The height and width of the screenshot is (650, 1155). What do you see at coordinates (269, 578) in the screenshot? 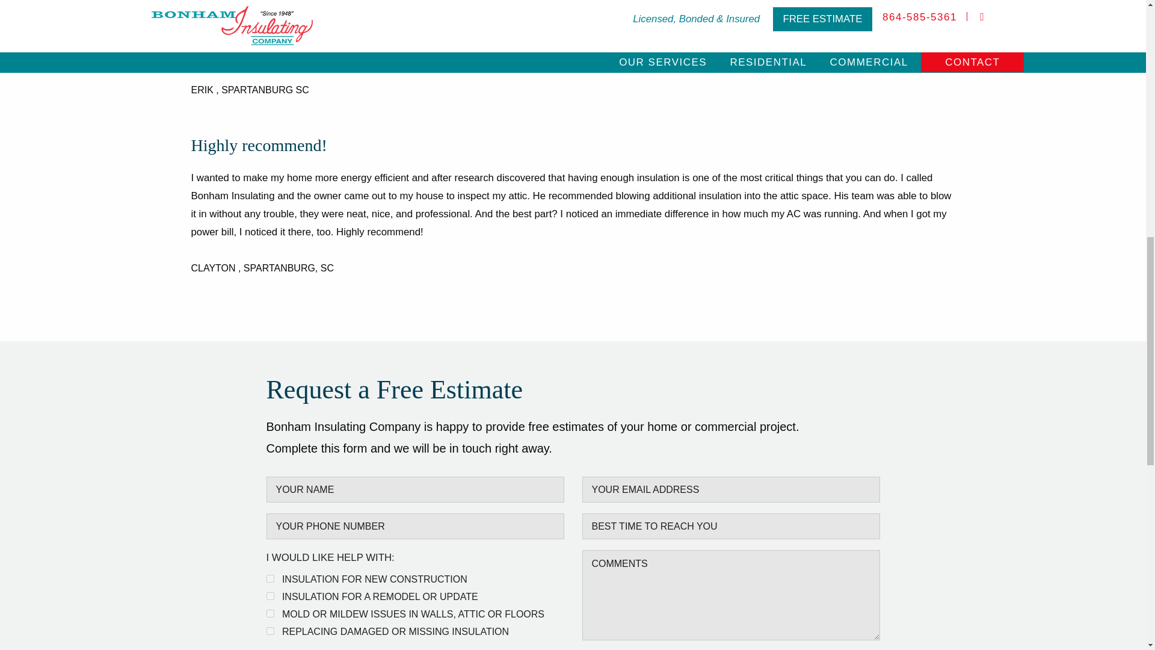
I see `on` at bounding box center [269, 578].